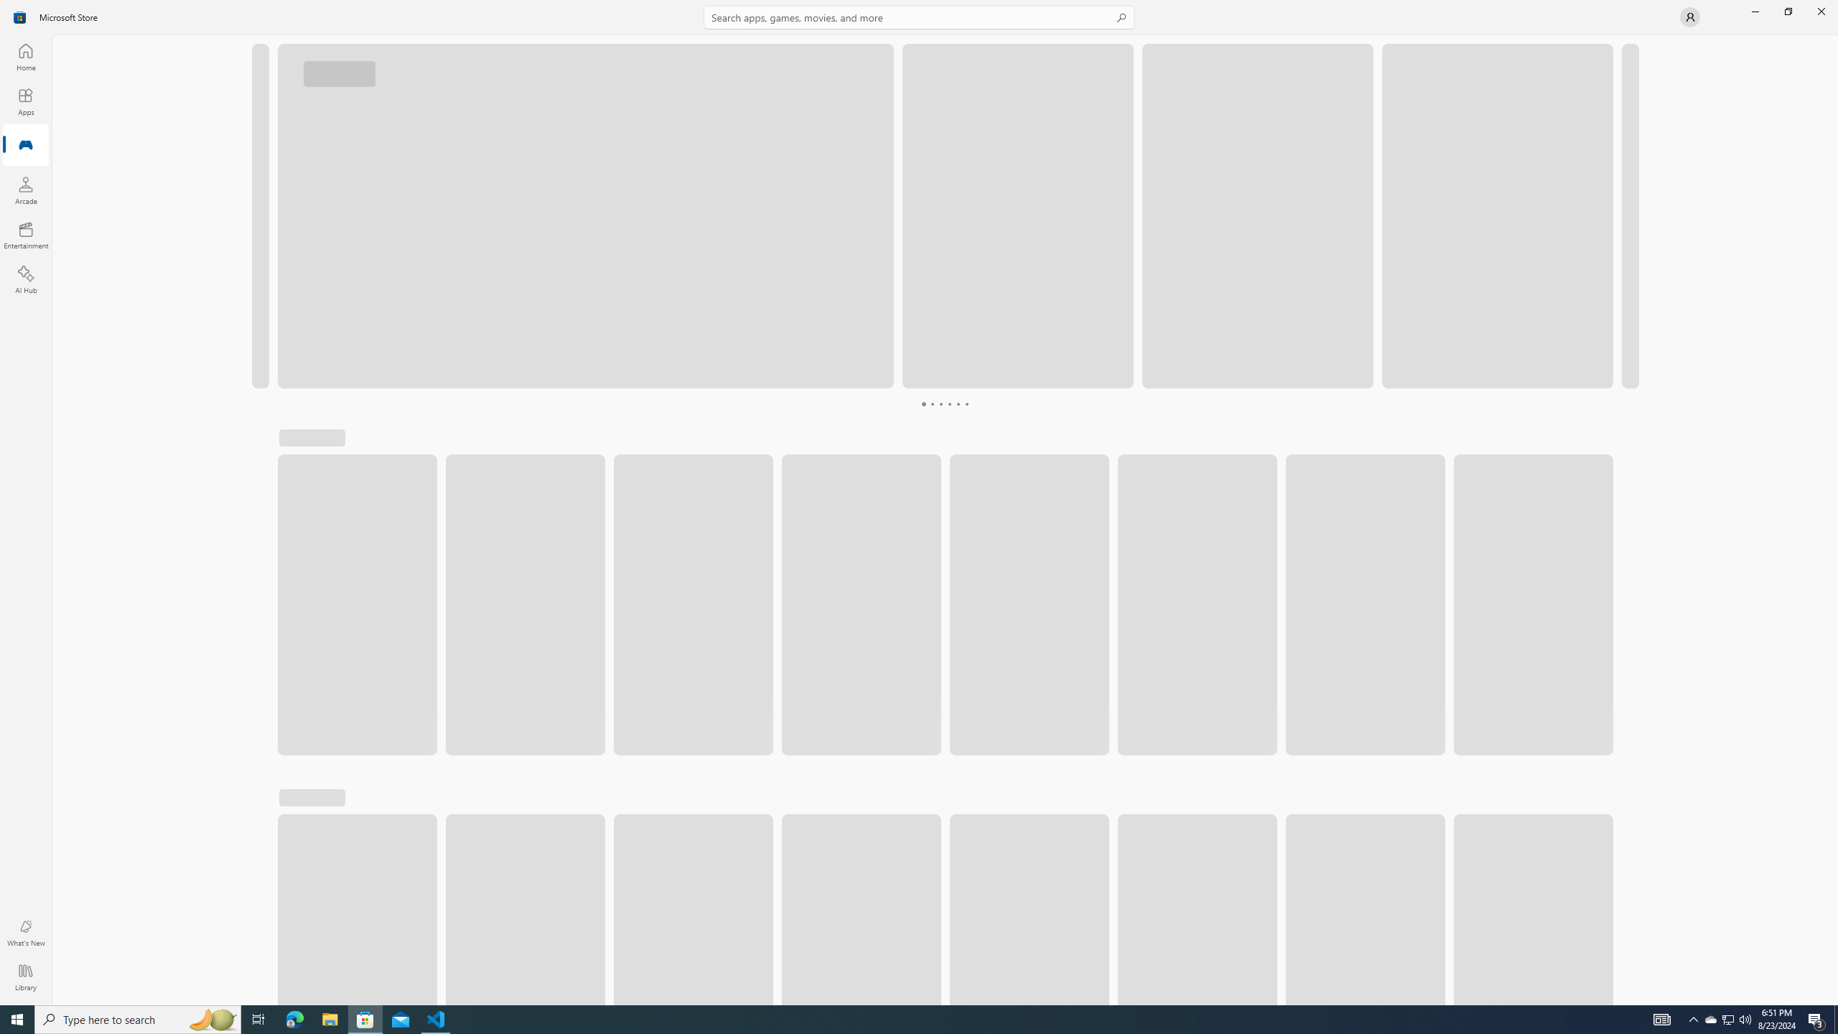 The image size is (1838, 1034). I want to click on Arcade, so click(26, 190).